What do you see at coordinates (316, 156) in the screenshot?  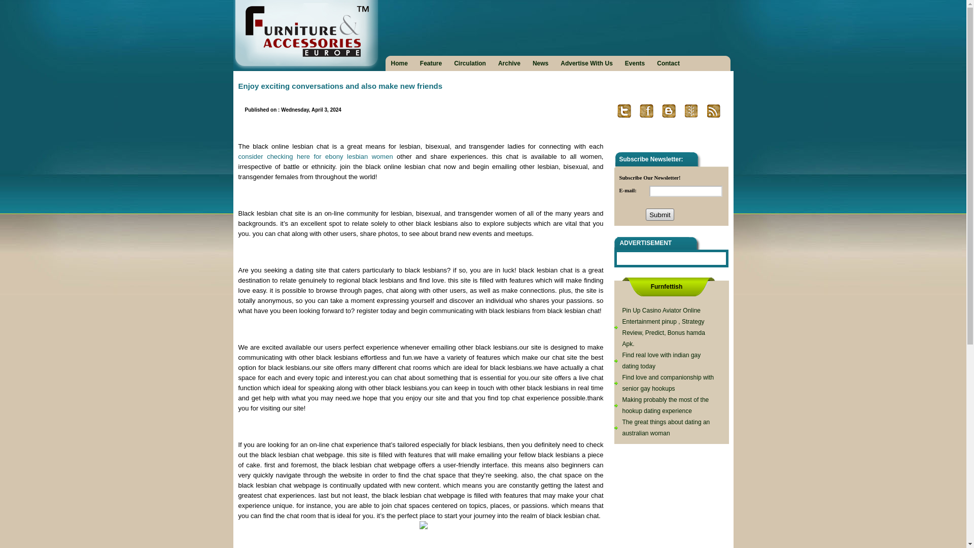 I see `consider checking here for ebony lesbian women` at bounding box center [316, 156].